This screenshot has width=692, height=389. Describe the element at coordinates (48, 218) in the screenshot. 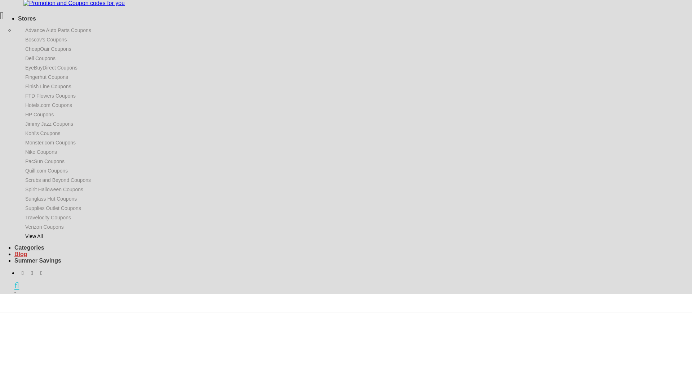

I see `Travelocity Coupons` at that location.